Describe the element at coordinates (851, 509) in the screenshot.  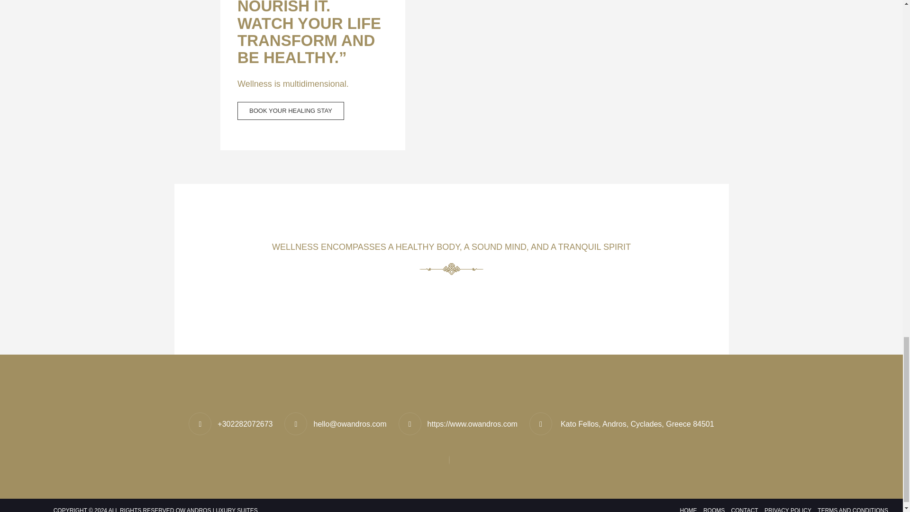
I see `TERMS AND CONDITIONS` at that location.